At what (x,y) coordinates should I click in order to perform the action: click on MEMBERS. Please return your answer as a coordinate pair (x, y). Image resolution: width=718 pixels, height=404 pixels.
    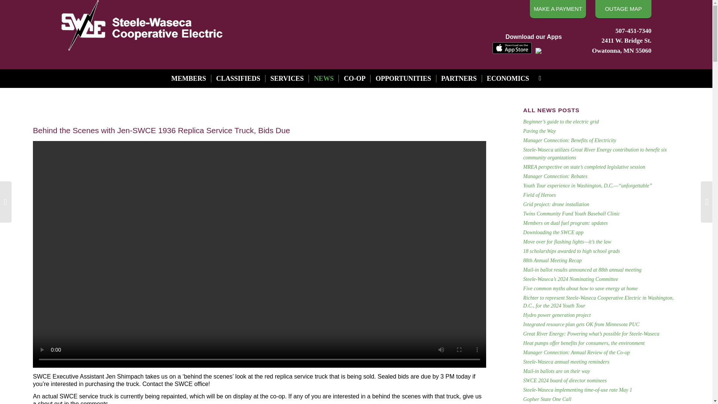
    Looking at the image, I should click on (188, 79).